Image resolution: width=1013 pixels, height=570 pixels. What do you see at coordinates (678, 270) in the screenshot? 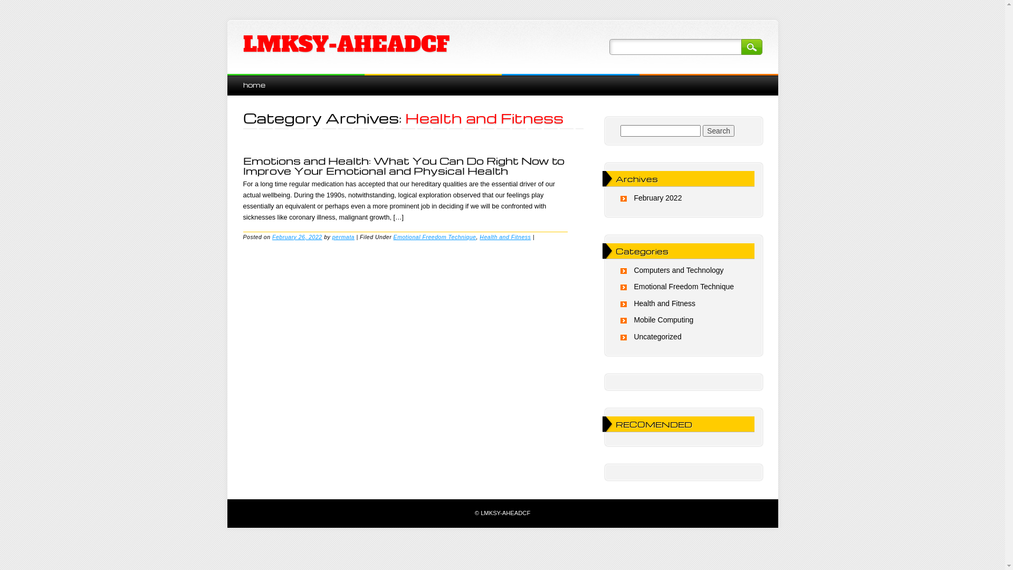
I see `Computers and Technology` at bounding box center [678, 270].